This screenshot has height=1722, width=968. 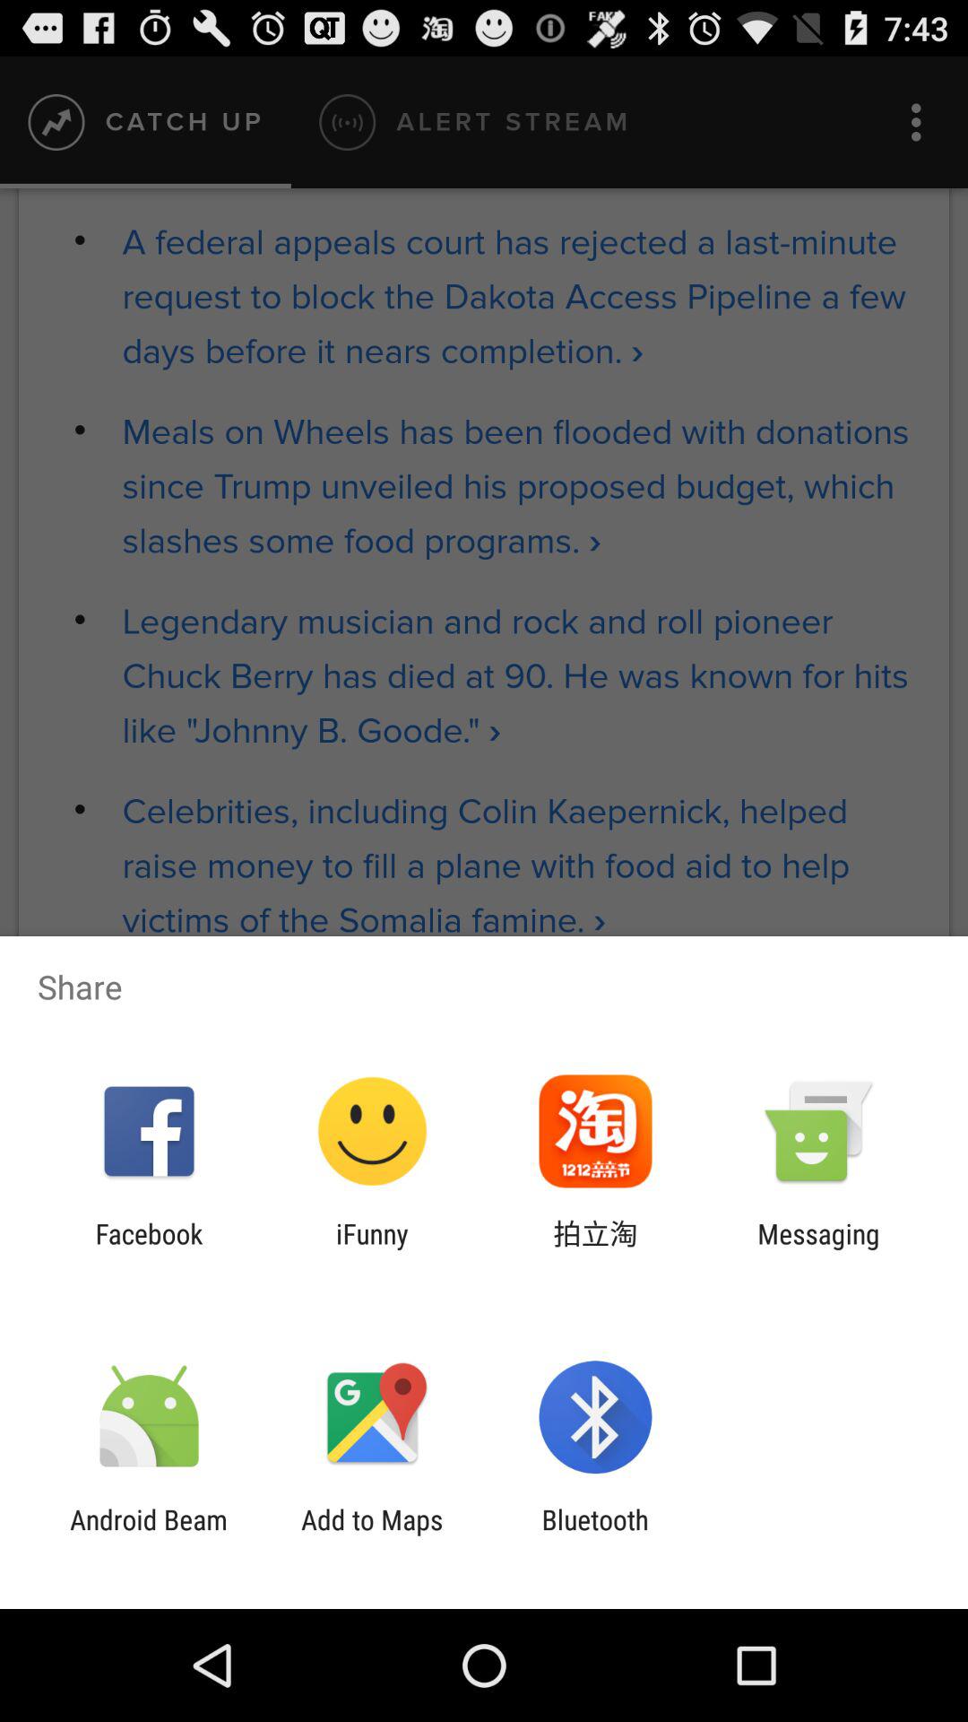 What do you see at coordinates (595, 1535) in the screenshot?
I see `select app to the right of add to maps` at bounding box center [595, 1535].